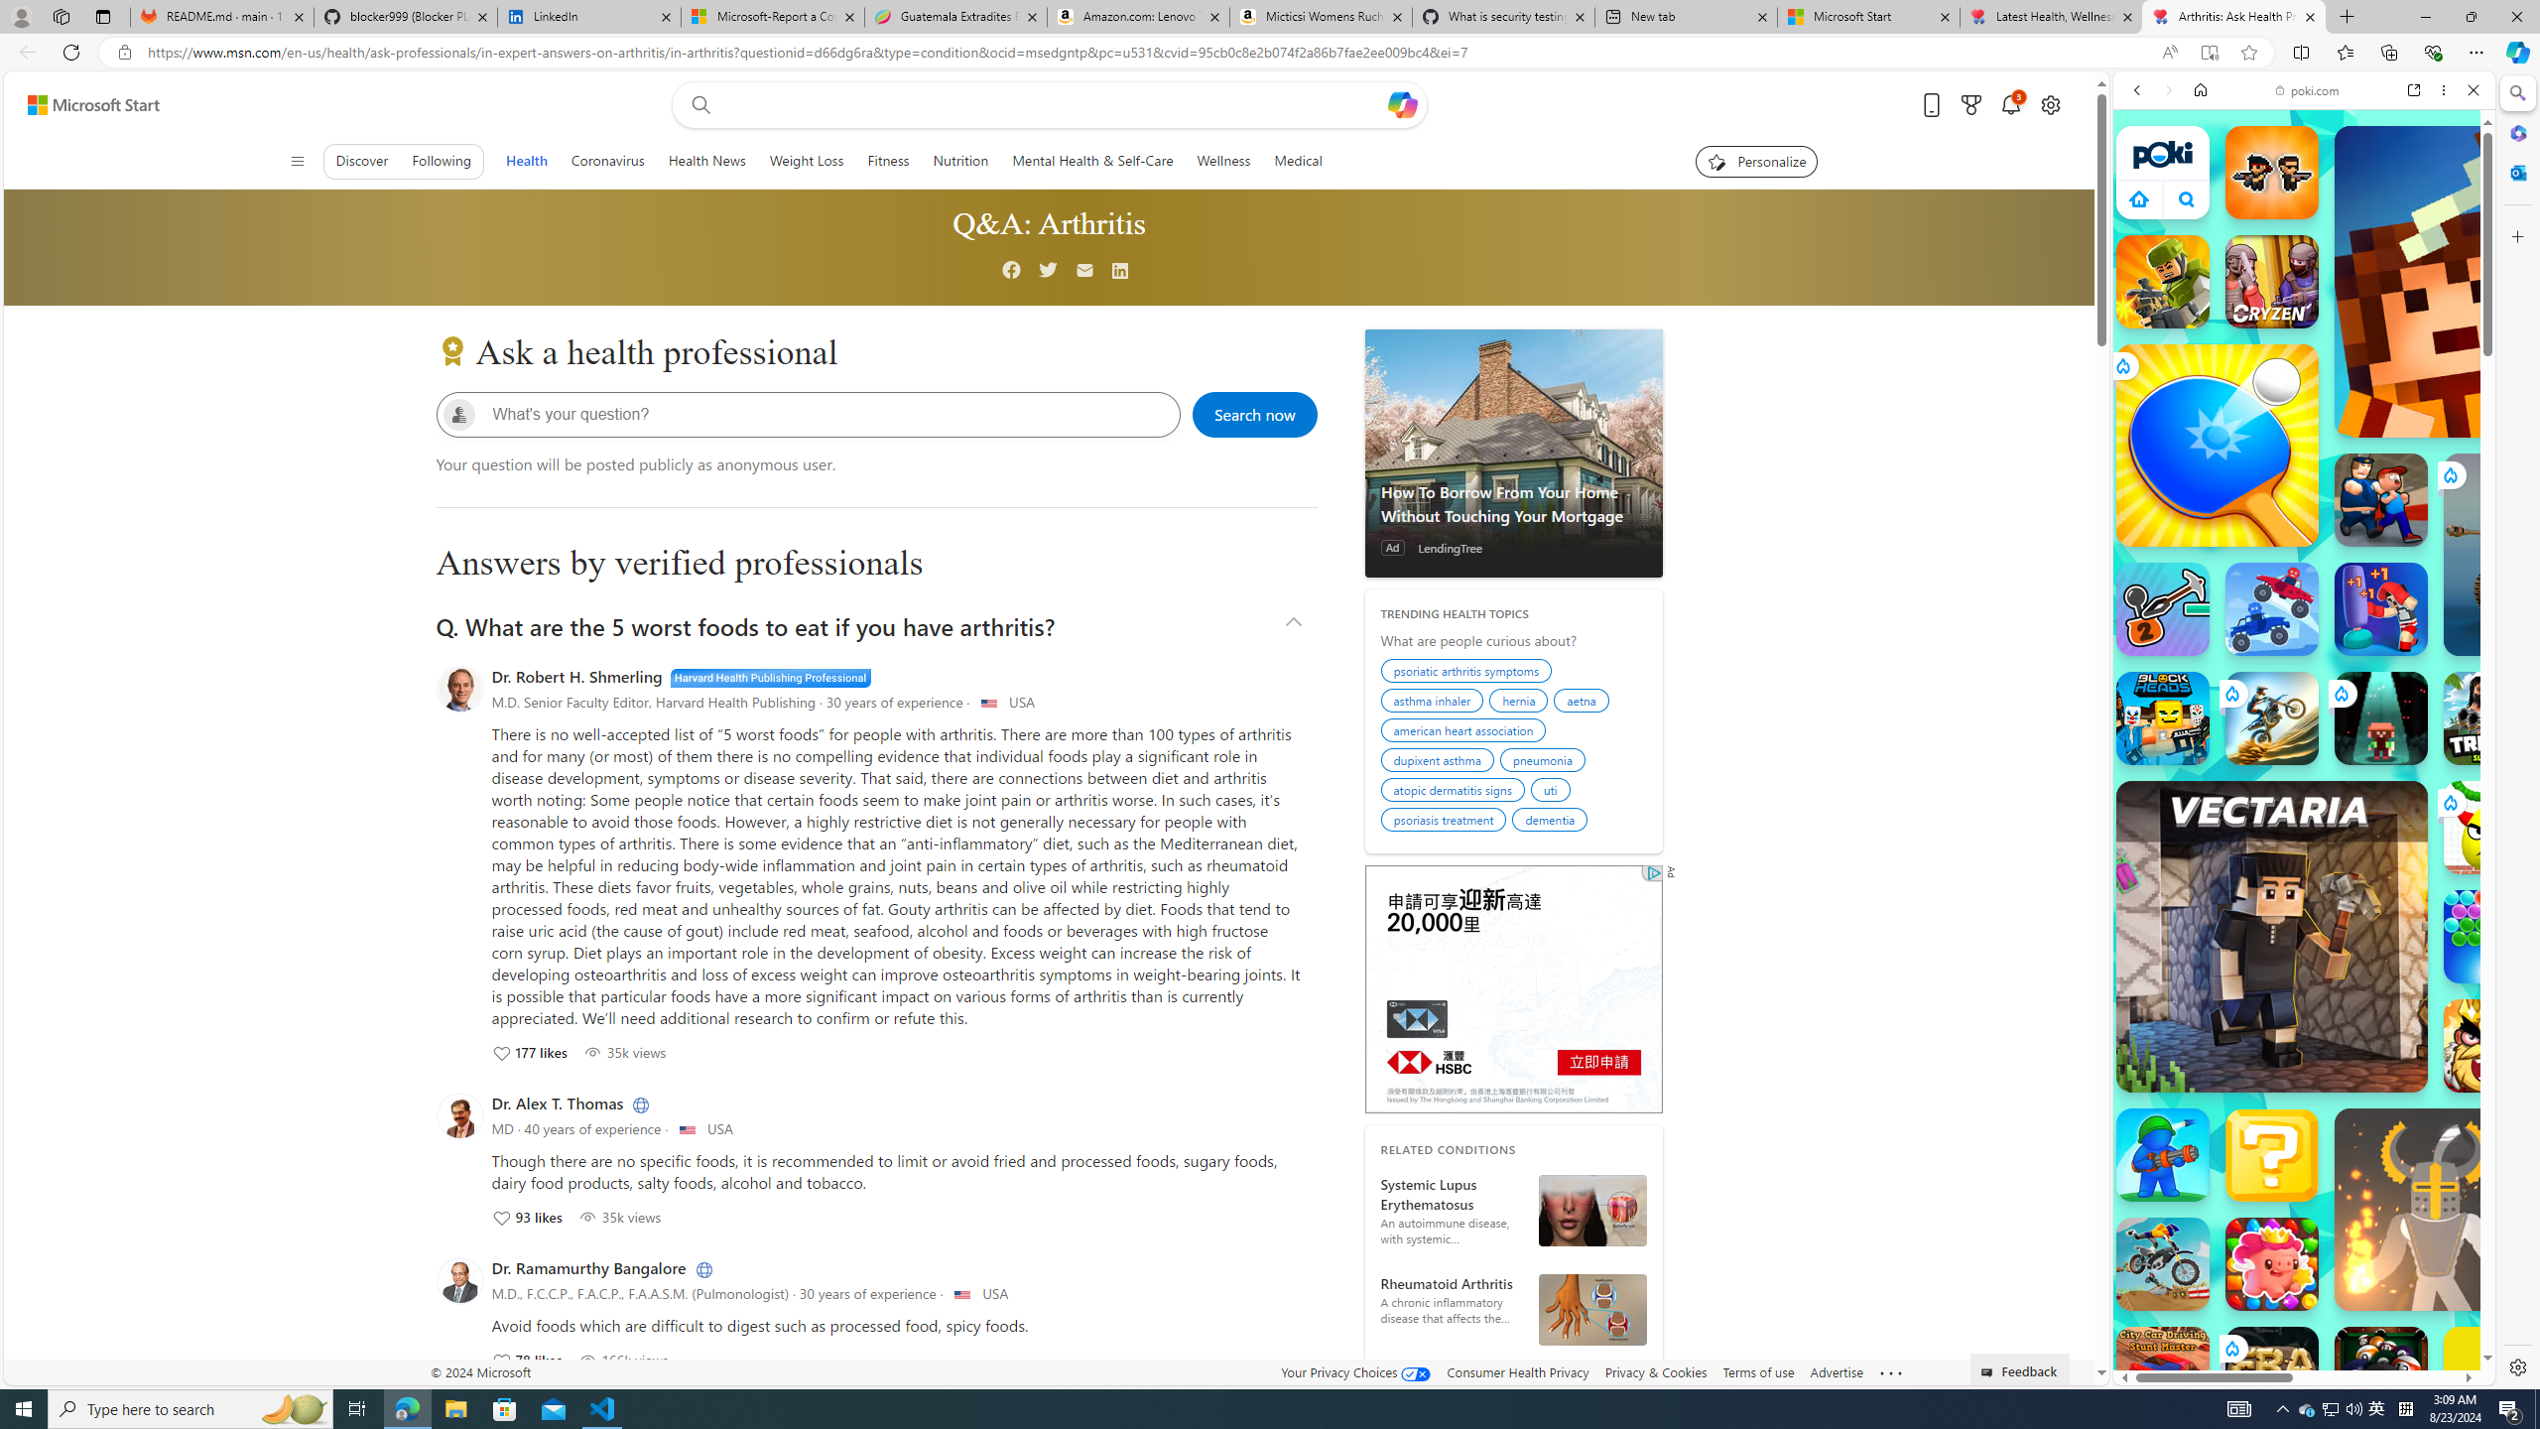  What do you see at coordinates (2205, 957) in the screenshot?
I see `Hills of Steel Hills of Steel poki.com` at bounding box center [2205, 957].